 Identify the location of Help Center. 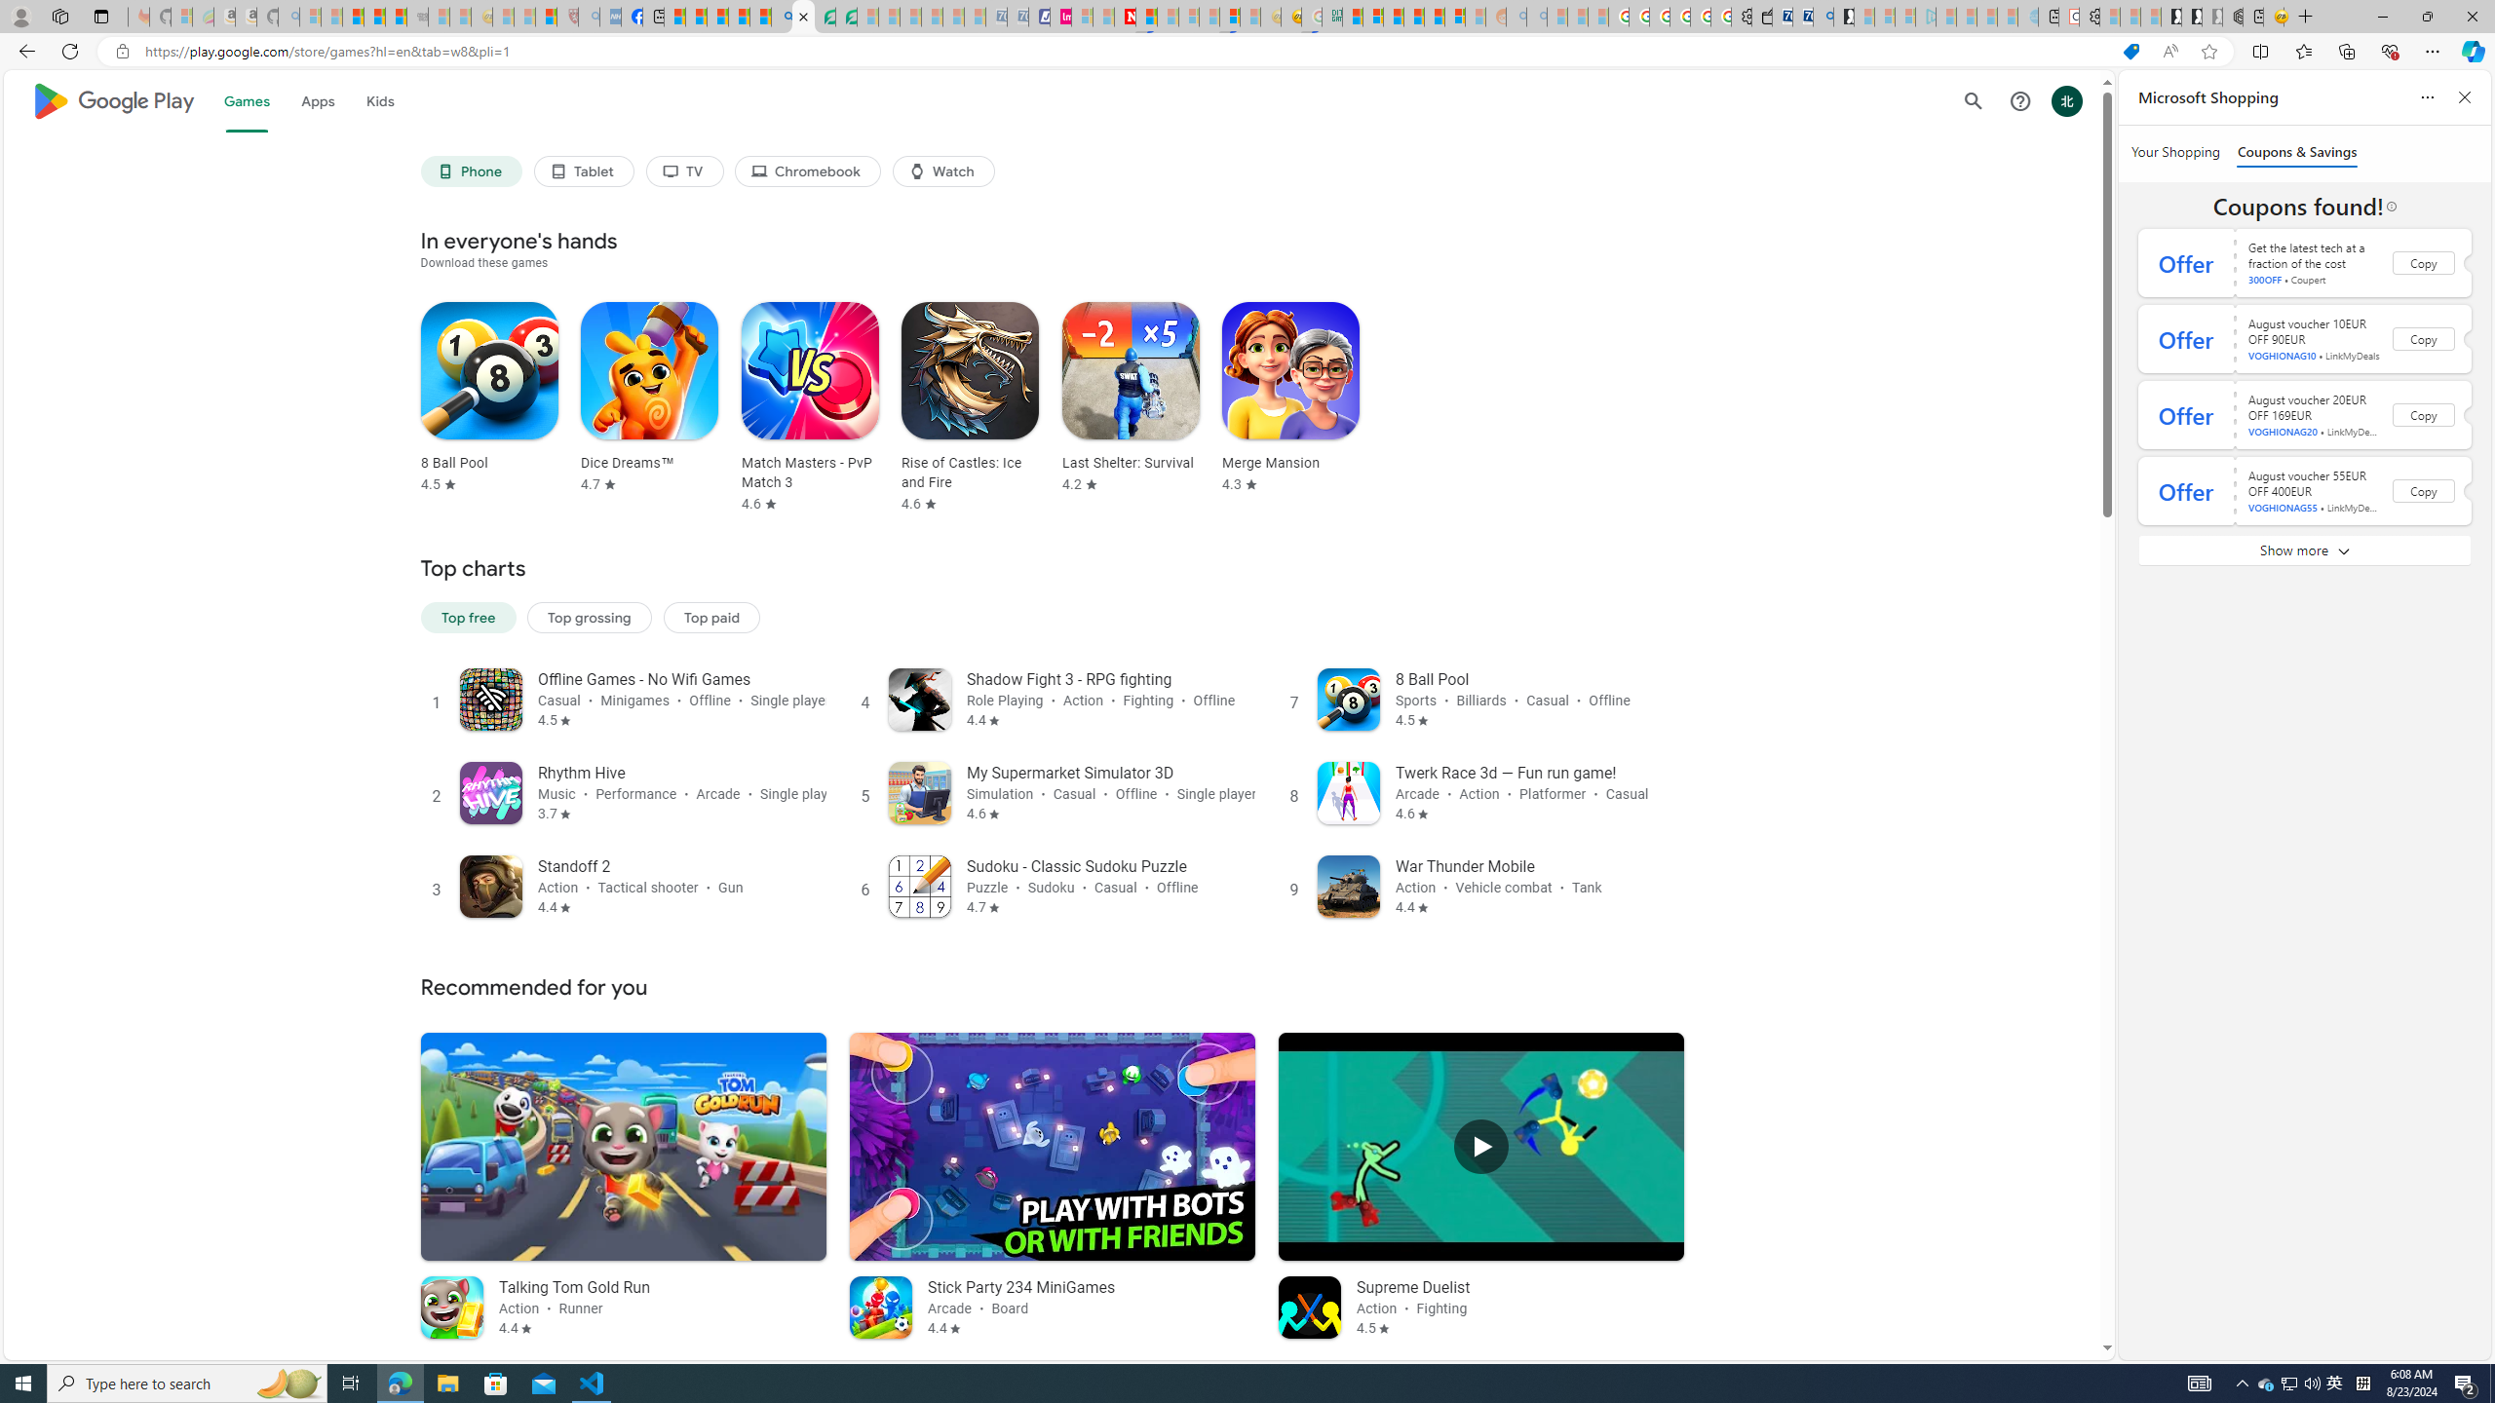
(2019, 101).